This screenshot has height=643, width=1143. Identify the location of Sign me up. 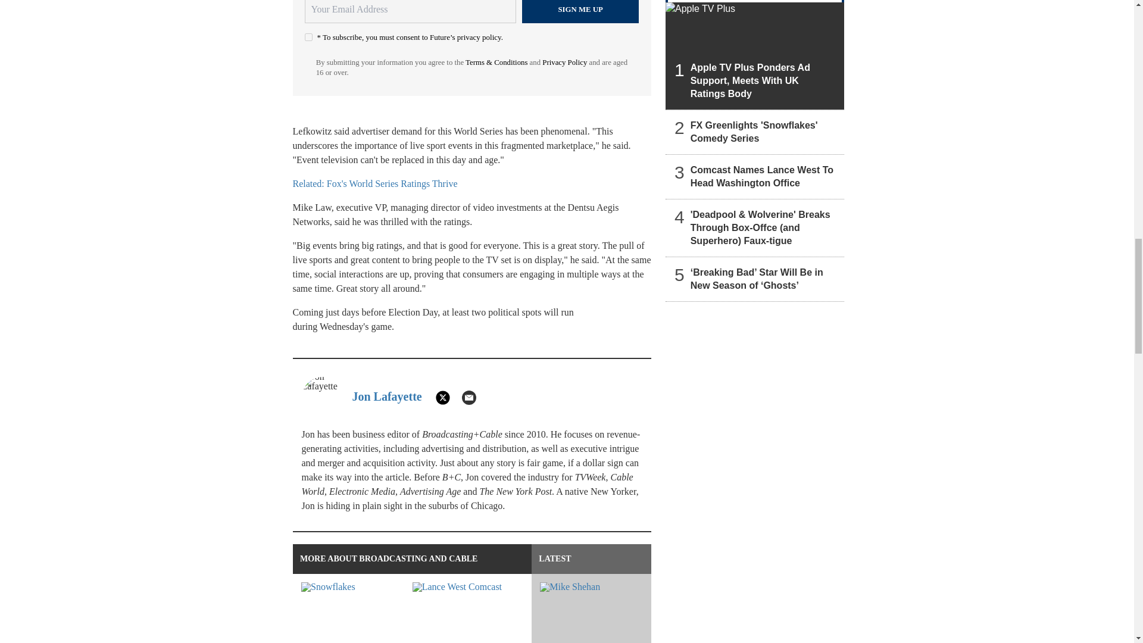
(580, 11).